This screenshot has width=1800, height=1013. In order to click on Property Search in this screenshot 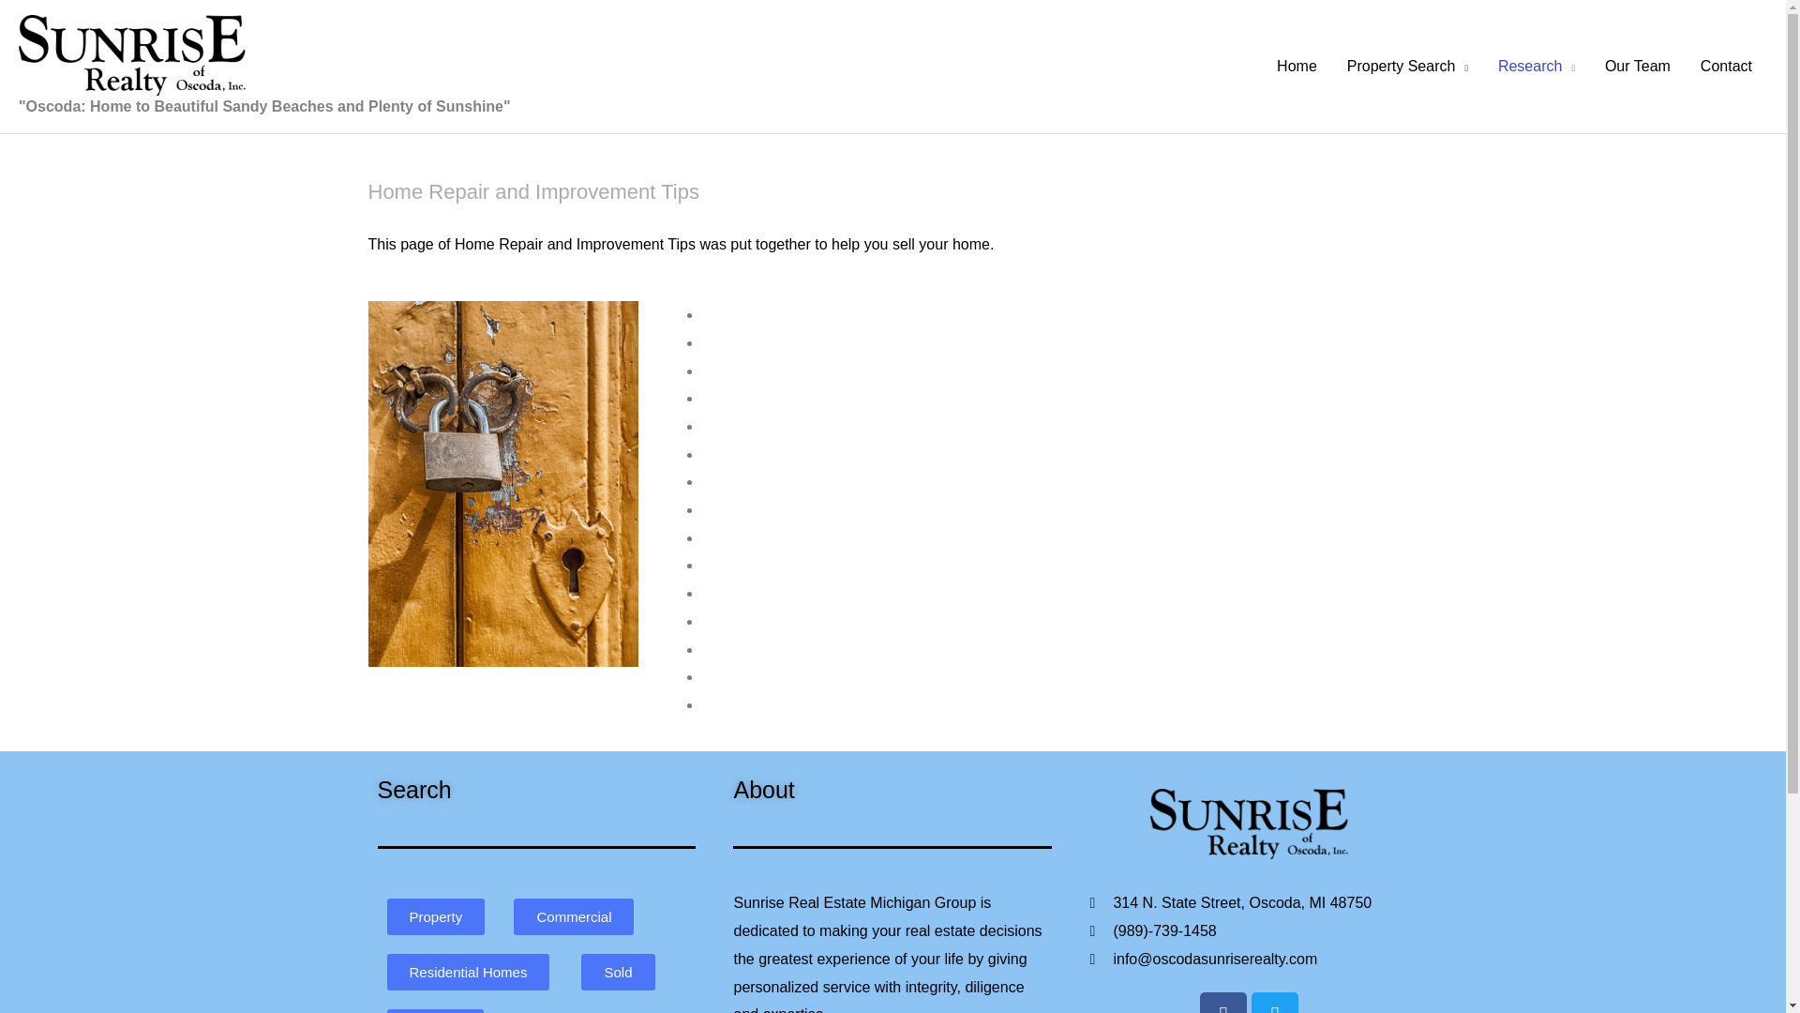, I will do `click(1407, 66)`.